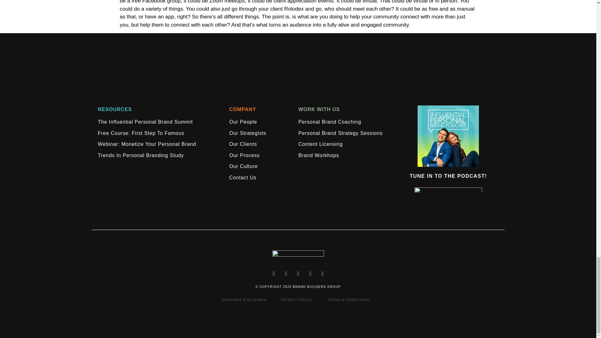  What do you see at coordinates (340, 133) in the screenshot?
I see `Personal Brand Strategy Sessions` at bounding box center [340, 133].